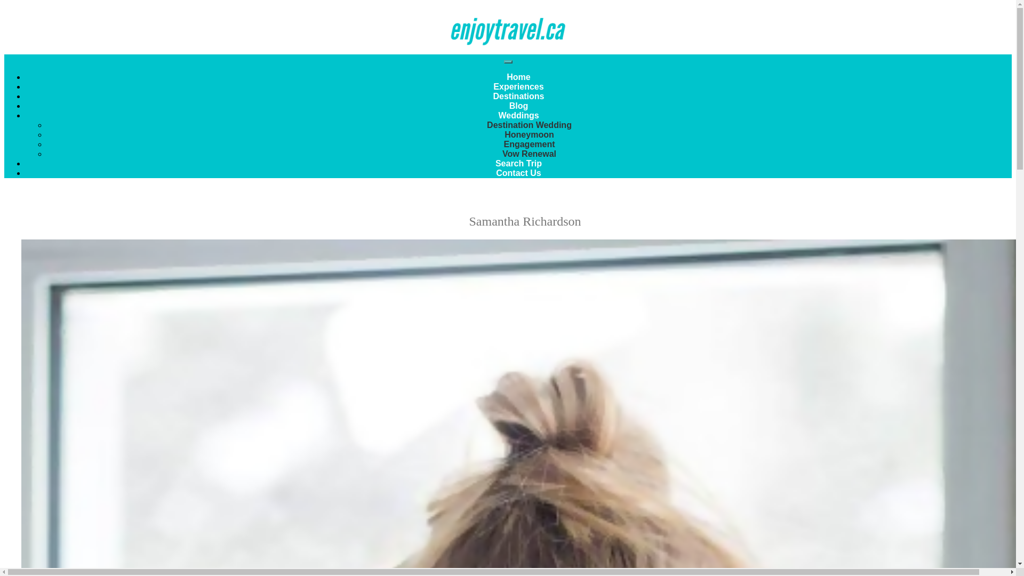  I want to click on Engagement, so click(529, 144).